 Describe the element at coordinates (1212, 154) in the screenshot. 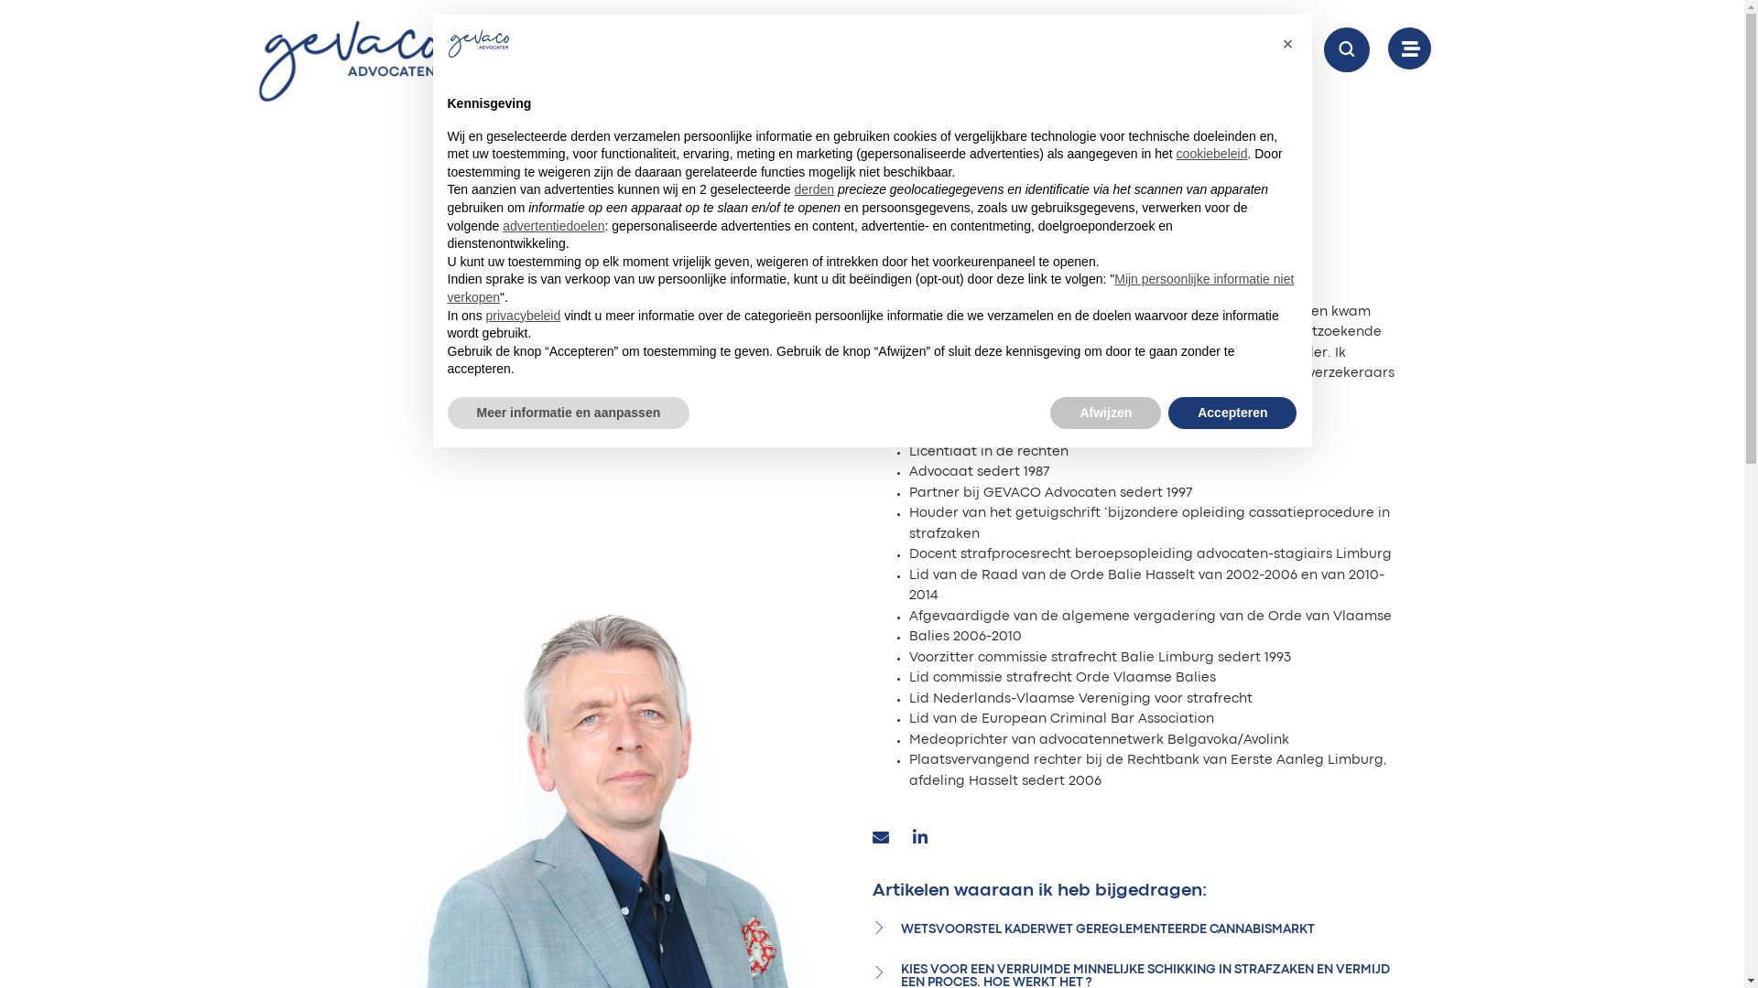

I see `cookiebeleid` at that location.